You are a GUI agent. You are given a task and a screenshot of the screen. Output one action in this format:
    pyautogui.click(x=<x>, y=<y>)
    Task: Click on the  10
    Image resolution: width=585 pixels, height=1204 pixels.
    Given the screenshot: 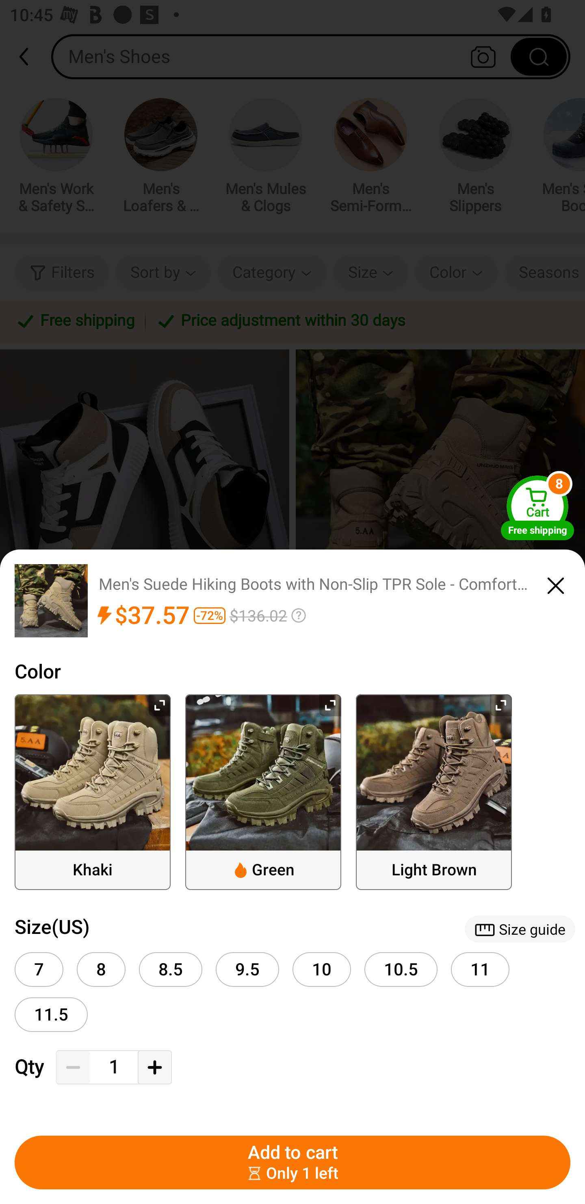 What is the action you would take?
    pyautogui.click(x=322, y=970)
    